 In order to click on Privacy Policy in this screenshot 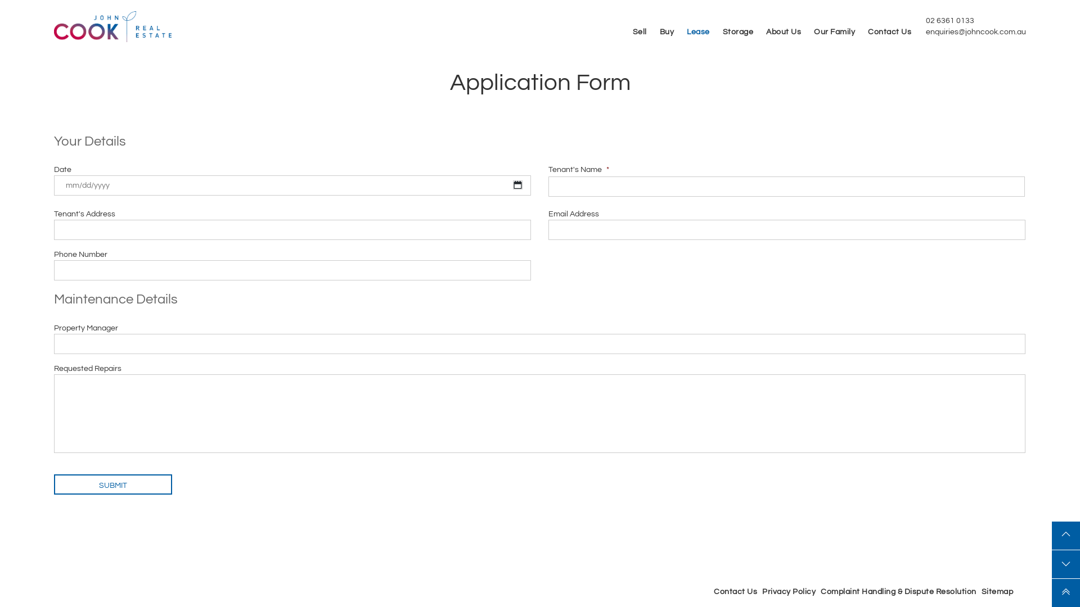, I will do `click(789, 592)`.